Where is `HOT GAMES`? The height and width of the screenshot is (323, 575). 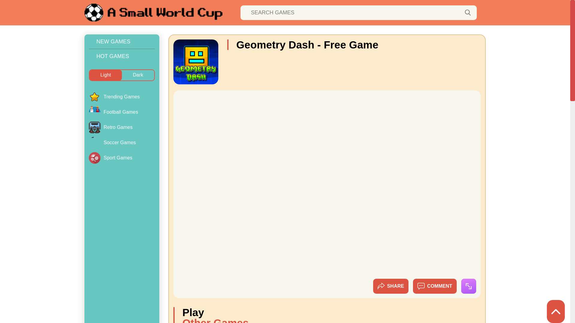 HOT GAMES is located at coordinates (122, 56).